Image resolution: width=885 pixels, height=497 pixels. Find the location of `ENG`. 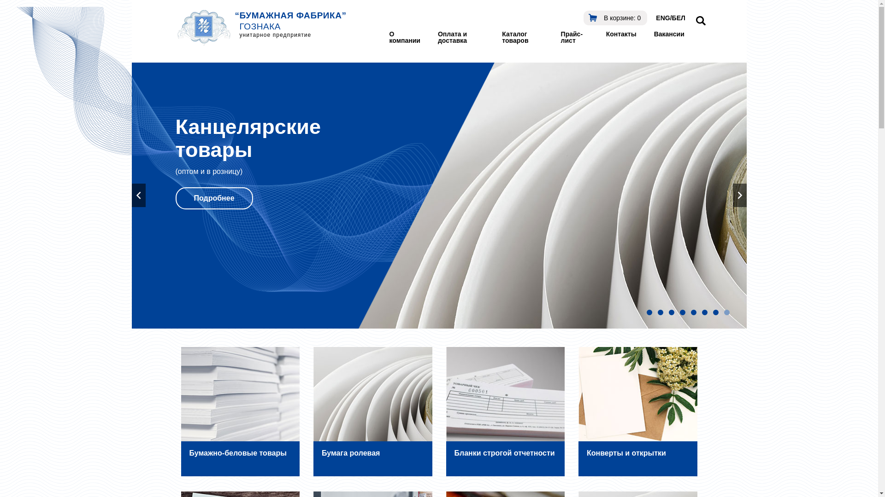

ENG is located at coordinates (663, 18).